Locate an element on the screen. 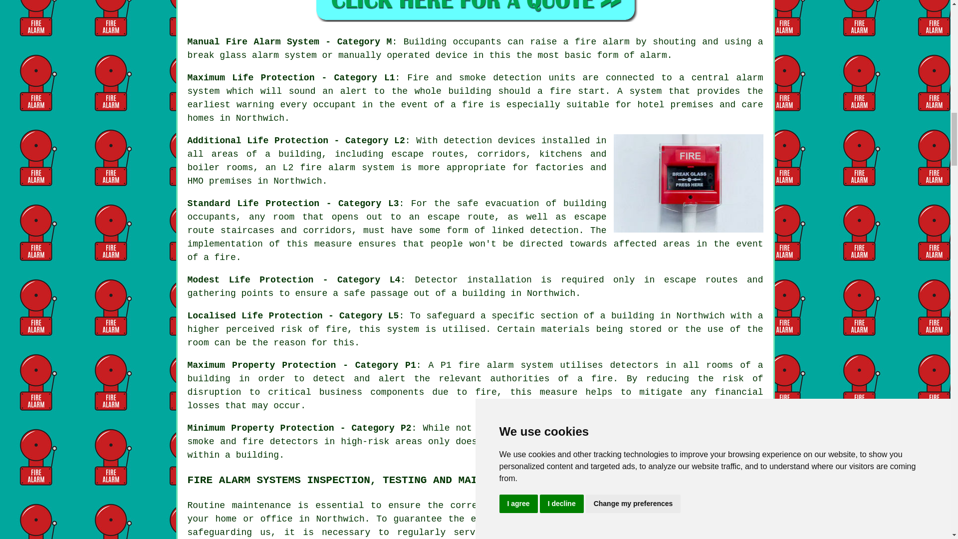 The image size is (958, 539). fire safety and detection systems is located at coordinates (655, 519).